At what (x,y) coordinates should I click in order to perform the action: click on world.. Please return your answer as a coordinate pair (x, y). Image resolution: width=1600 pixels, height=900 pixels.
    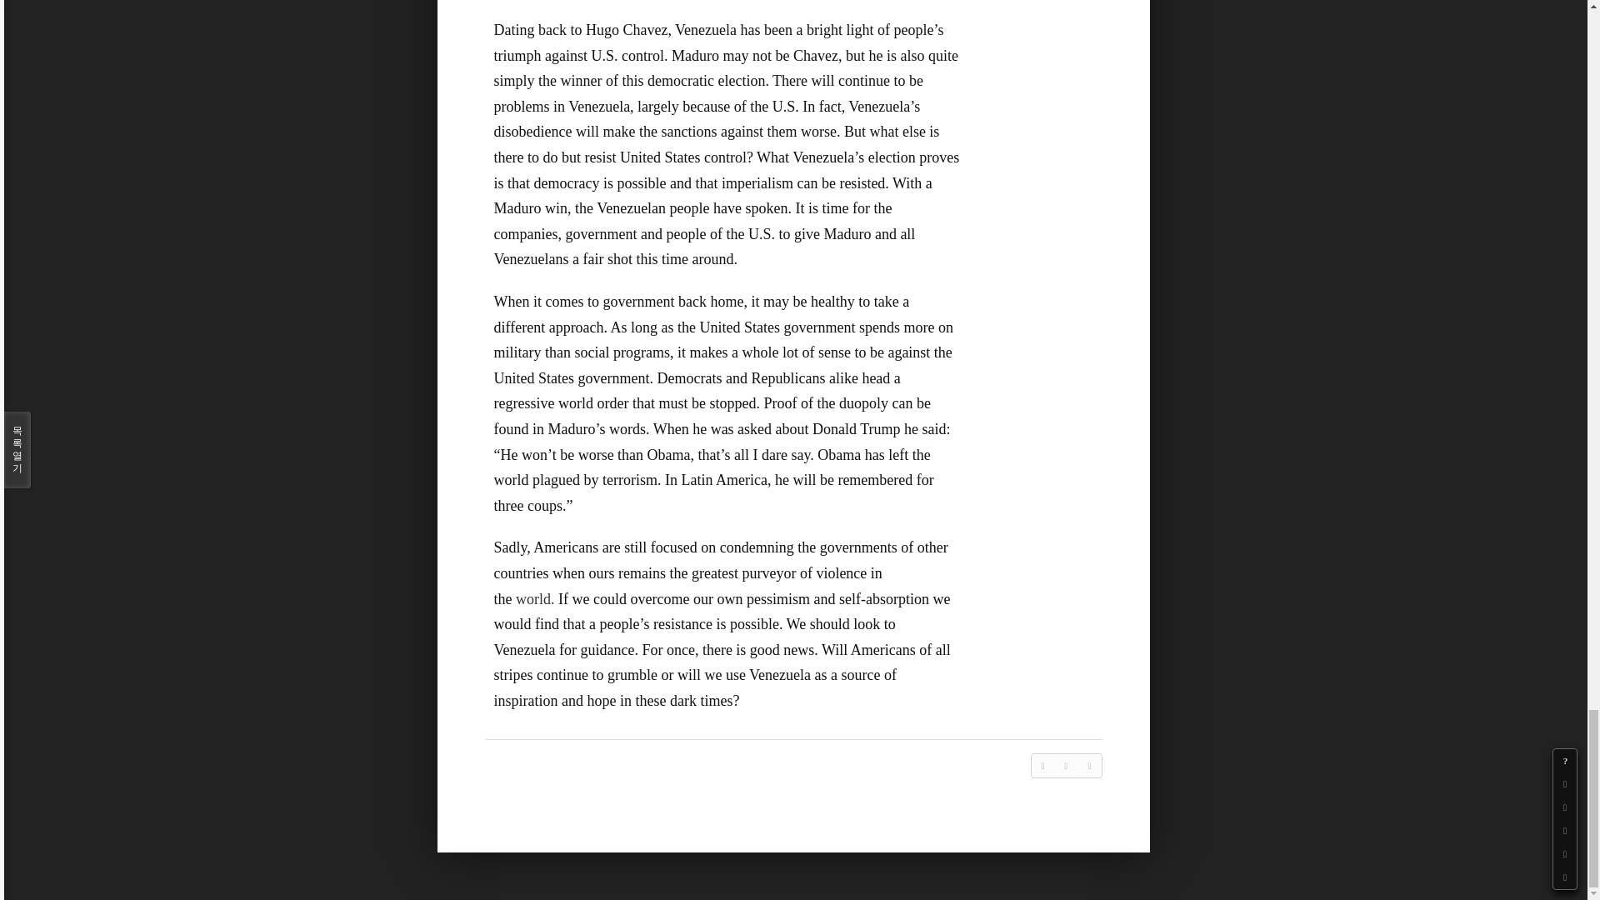
    Looking at the image, I should click on (535, 598).